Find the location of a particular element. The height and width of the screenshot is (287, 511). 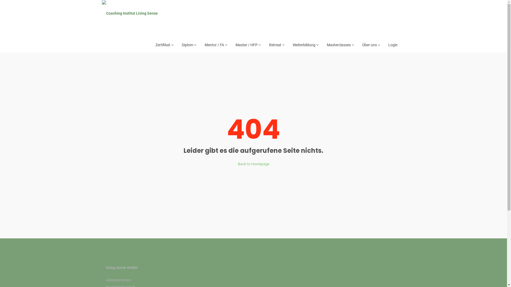

Diplom is located at coordinates (189, 45).